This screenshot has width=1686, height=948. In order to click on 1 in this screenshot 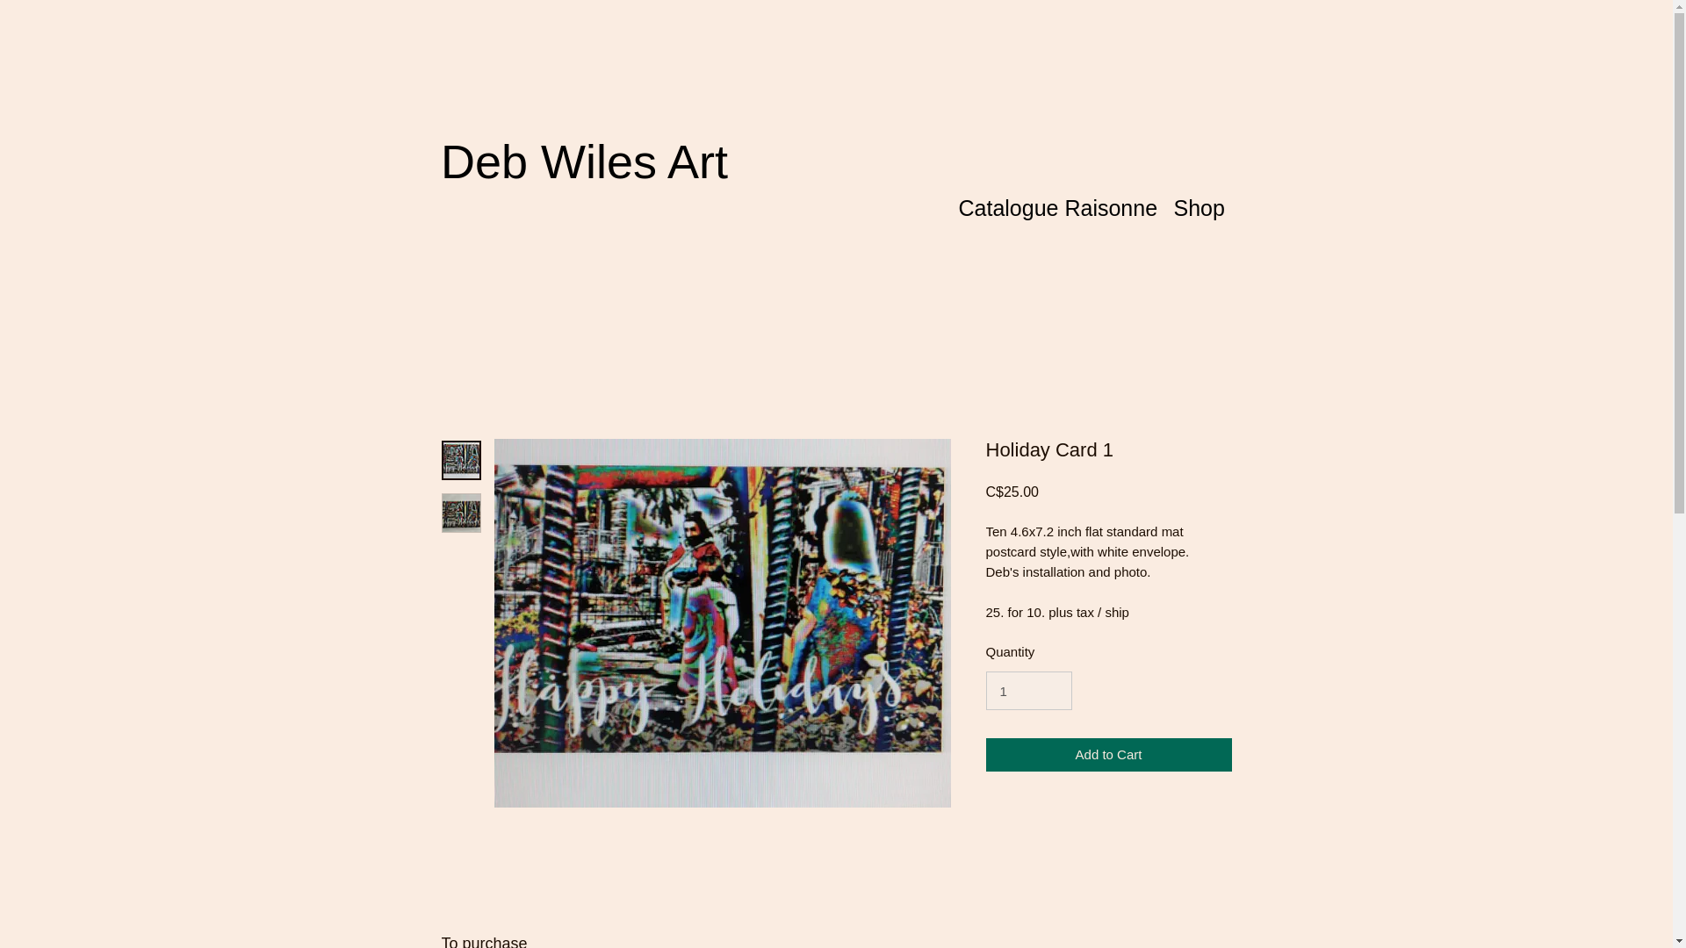, I will do `click(1027, 690)`.